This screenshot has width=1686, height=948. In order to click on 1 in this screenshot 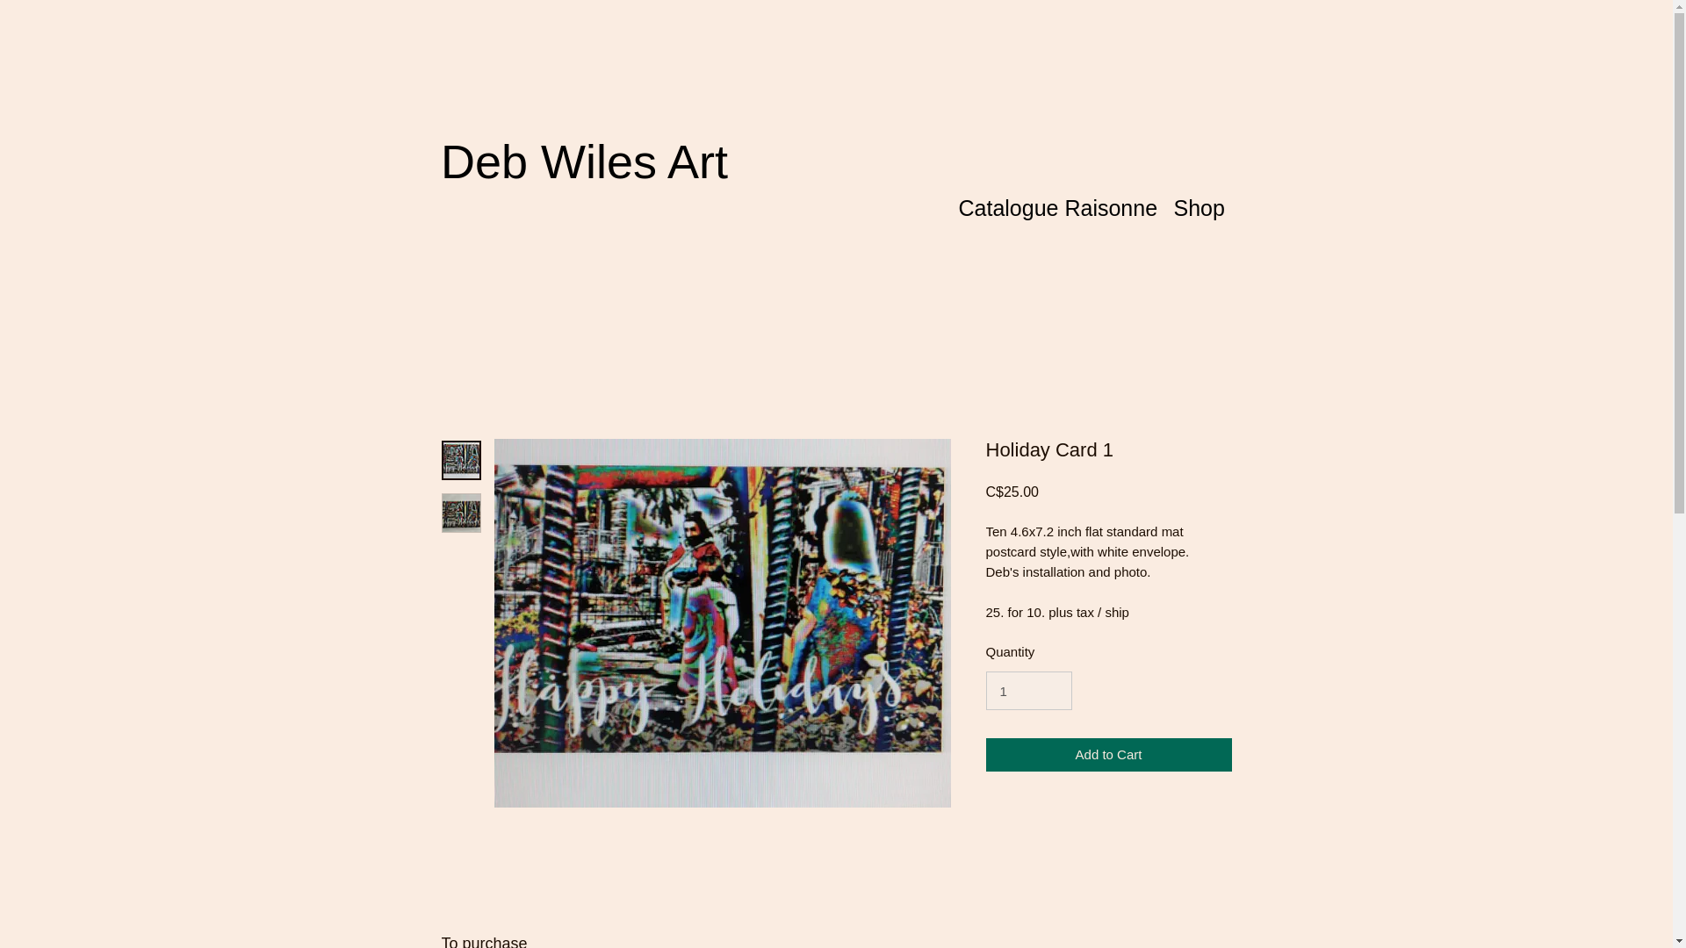, I will do `click(1027, 690)`.